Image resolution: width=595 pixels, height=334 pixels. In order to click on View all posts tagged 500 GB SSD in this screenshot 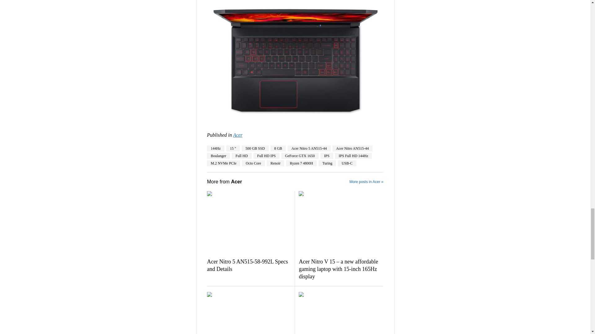, I will do `click(255, 148)`.